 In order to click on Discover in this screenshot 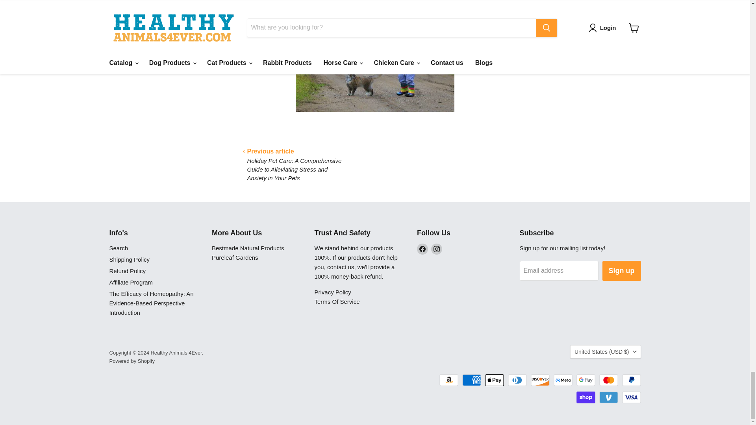, I will do `click(540, 380)`.